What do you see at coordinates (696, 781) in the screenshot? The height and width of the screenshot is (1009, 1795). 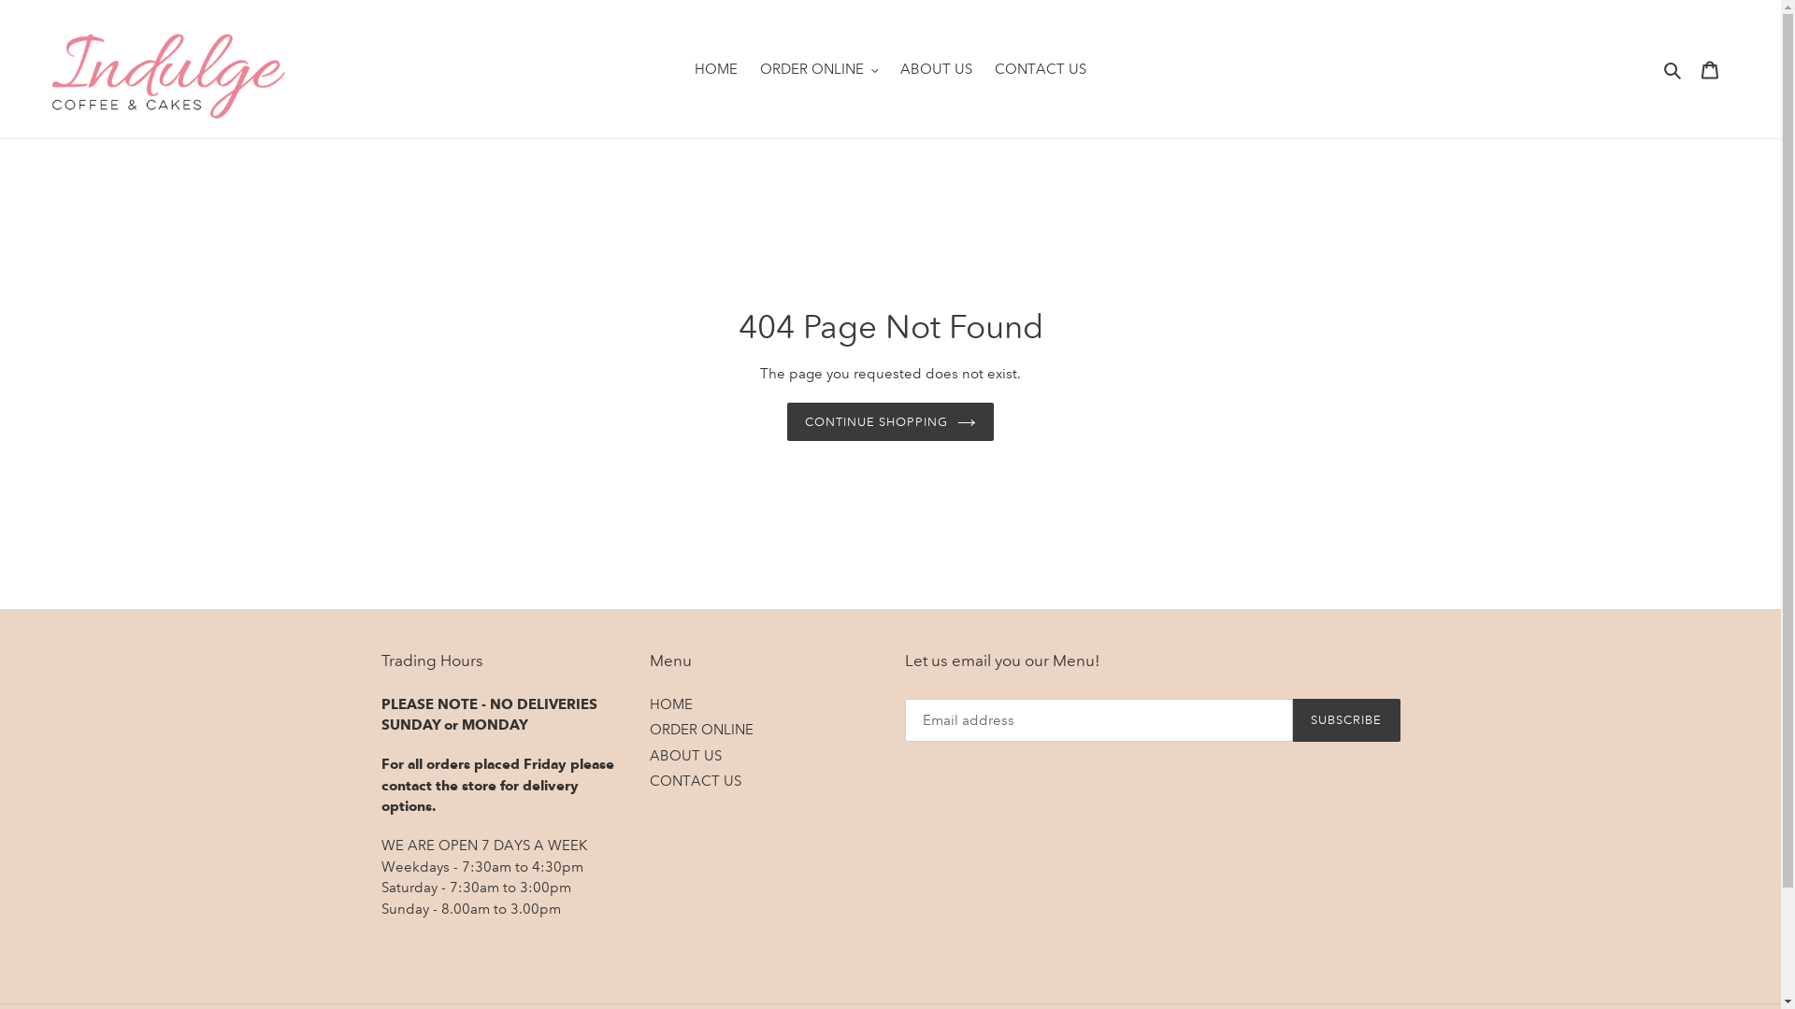 I see `CONTACT US` at bounding box center [696, 781].